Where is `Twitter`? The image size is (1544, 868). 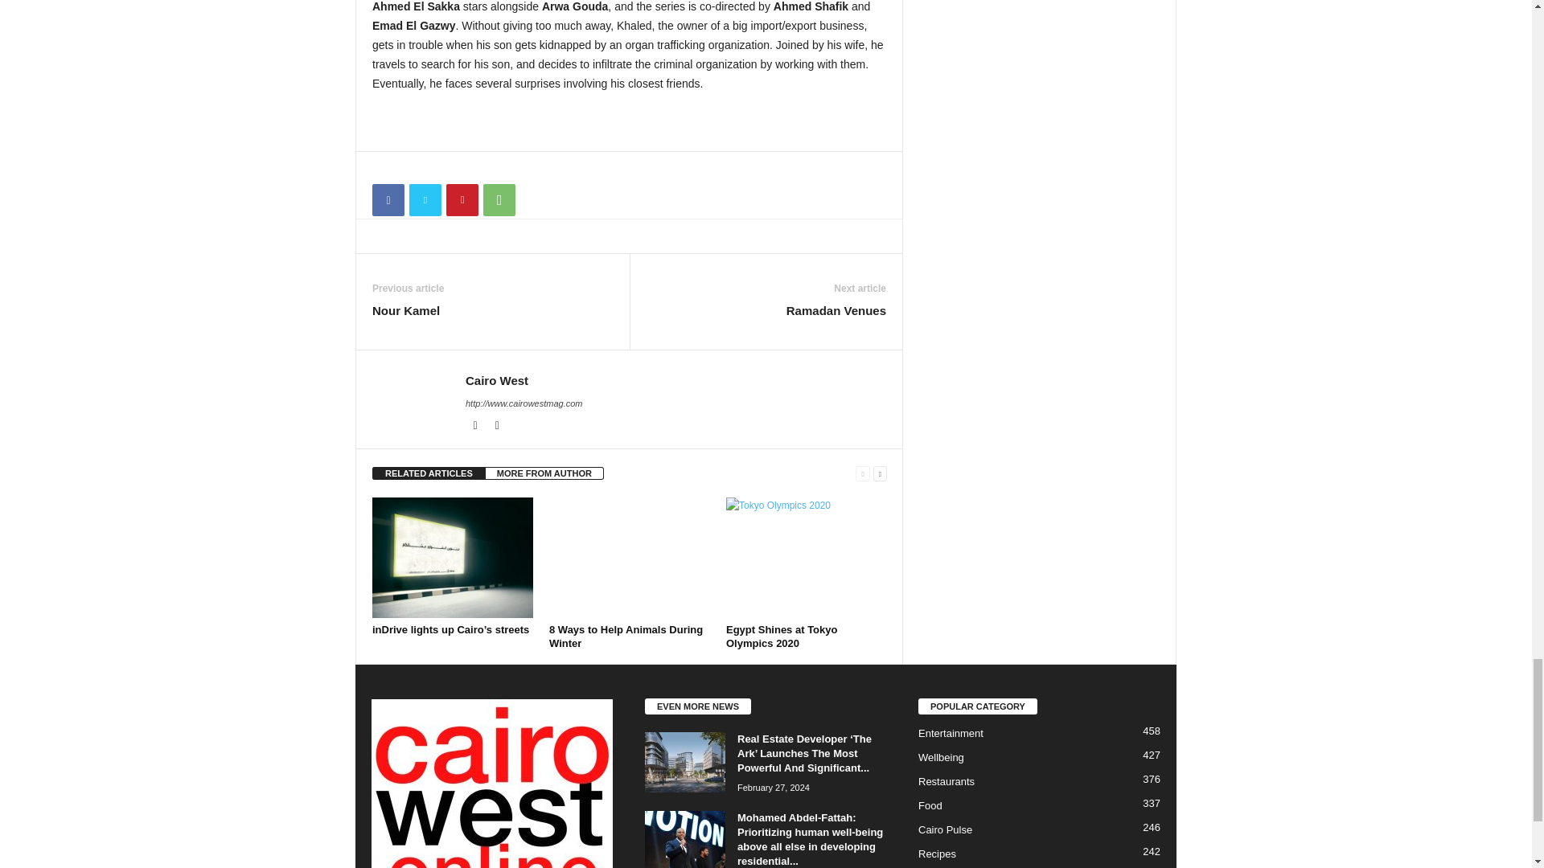 Twitter is located at coordinates (497, 425).